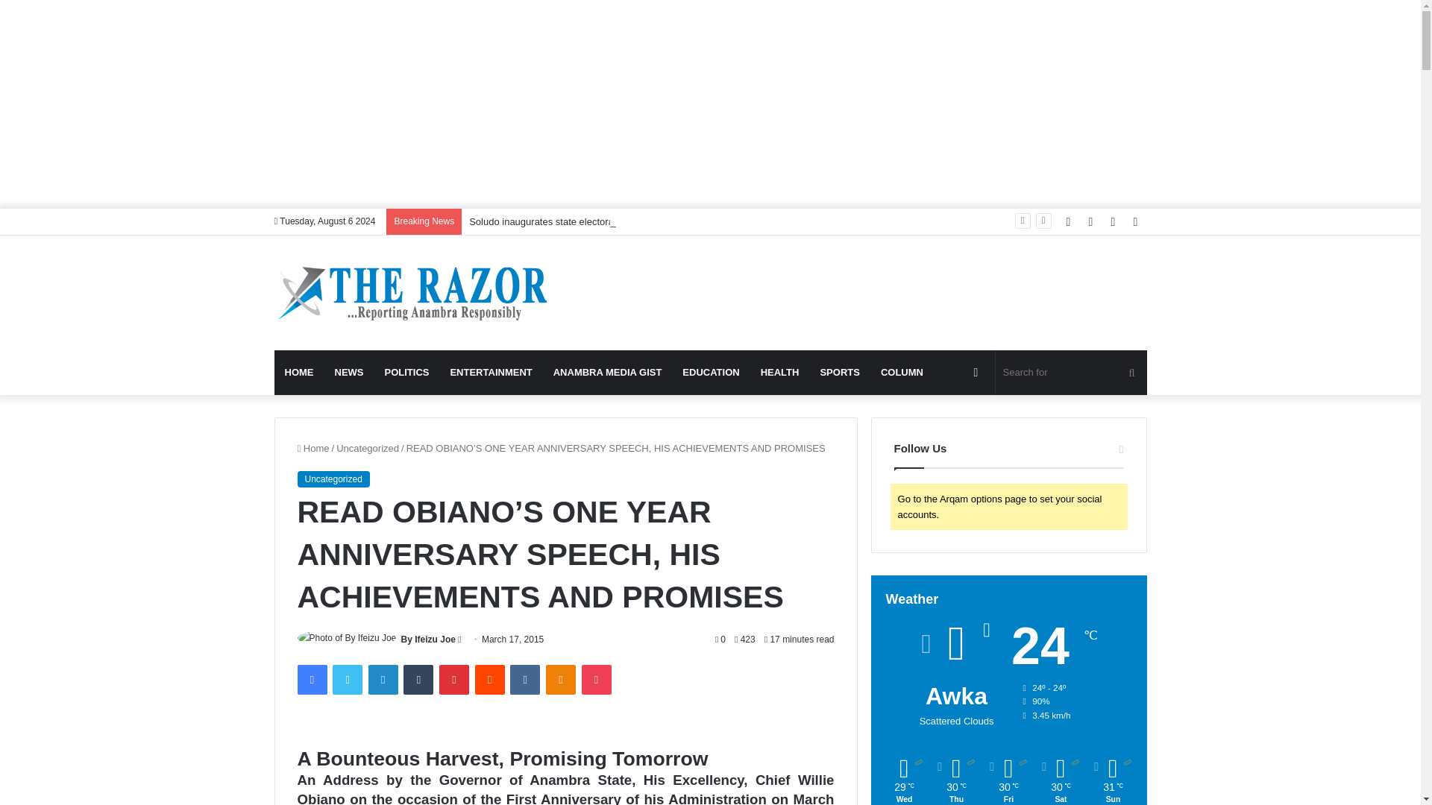  What do you see at coordinates (1071, 373) in the screenshot?
I see `Search for` at bounding box center [1071, 373].